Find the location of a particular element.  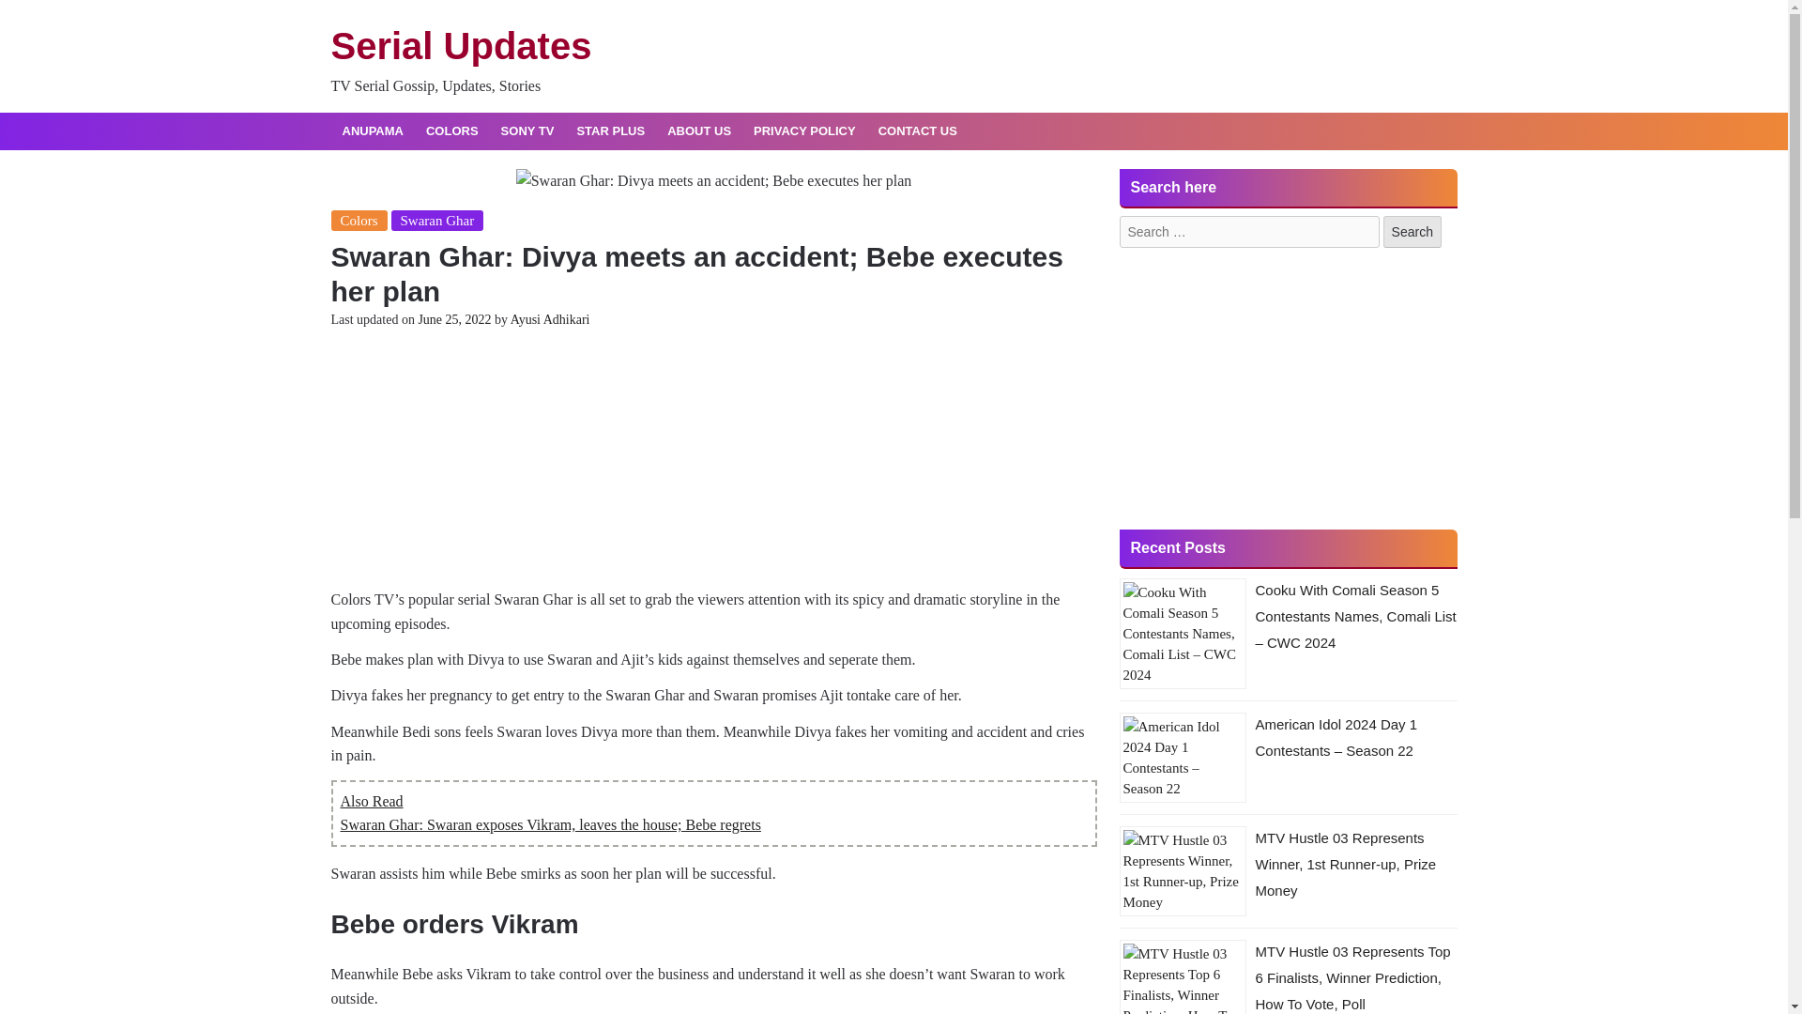

Serial Updates is located at coordinates (460, 46).